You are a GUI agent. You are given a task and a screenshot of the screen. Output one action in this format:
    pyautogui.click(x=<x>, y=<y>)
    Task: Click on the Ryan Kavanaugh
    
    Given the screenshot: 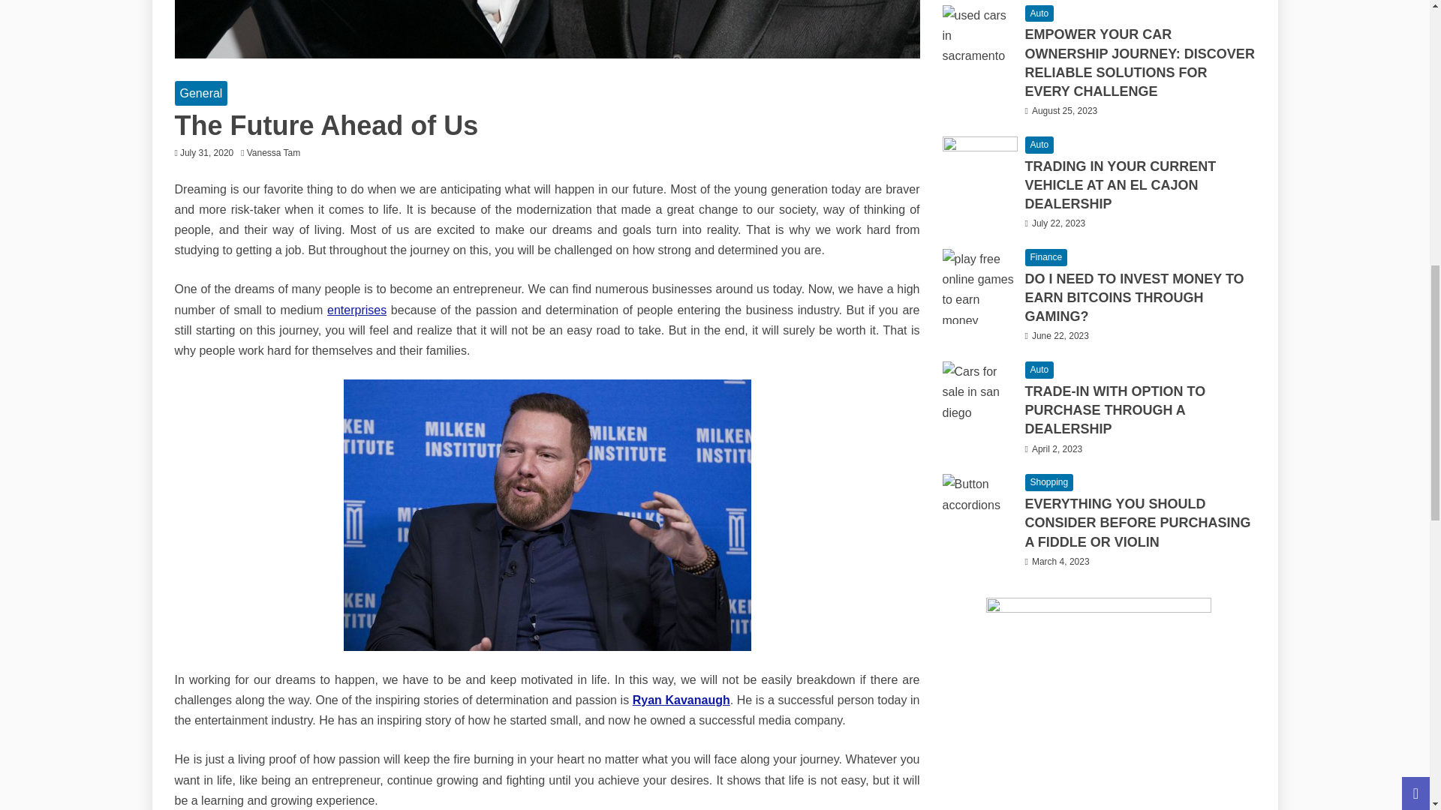 What is the action you would take?
    pyautogui.click(x=681, y=699)
    